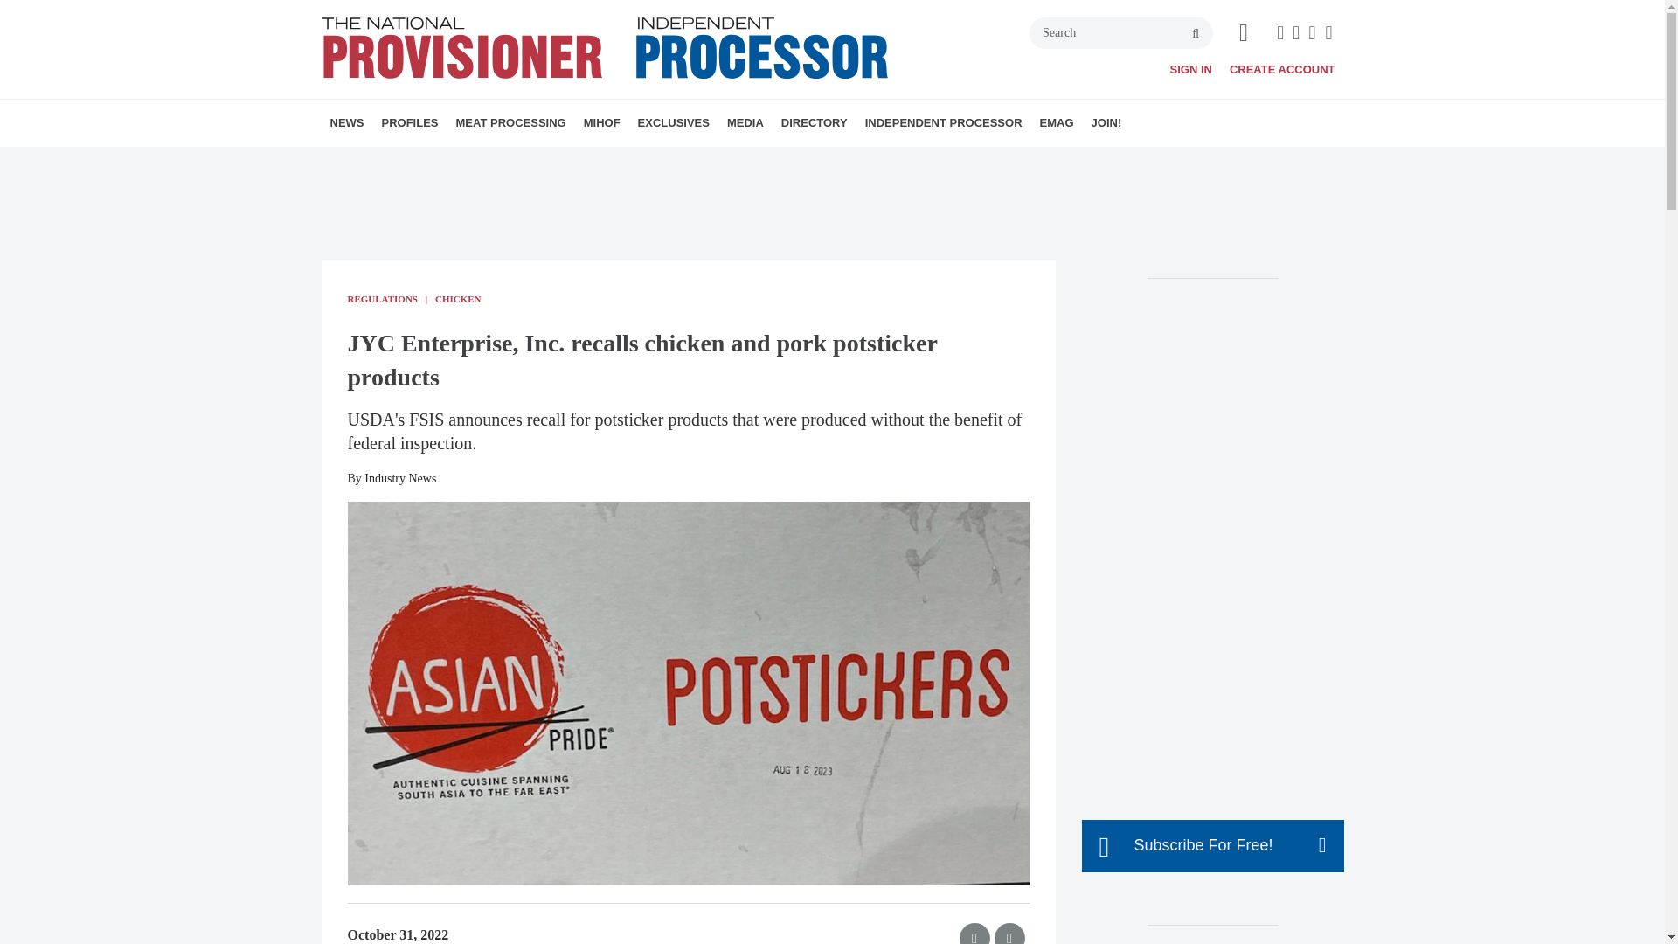 This screenshot has height=944, width=1678. Describe the element at coordinates (1196, 34) in the screenshot. I see `search` at that location.